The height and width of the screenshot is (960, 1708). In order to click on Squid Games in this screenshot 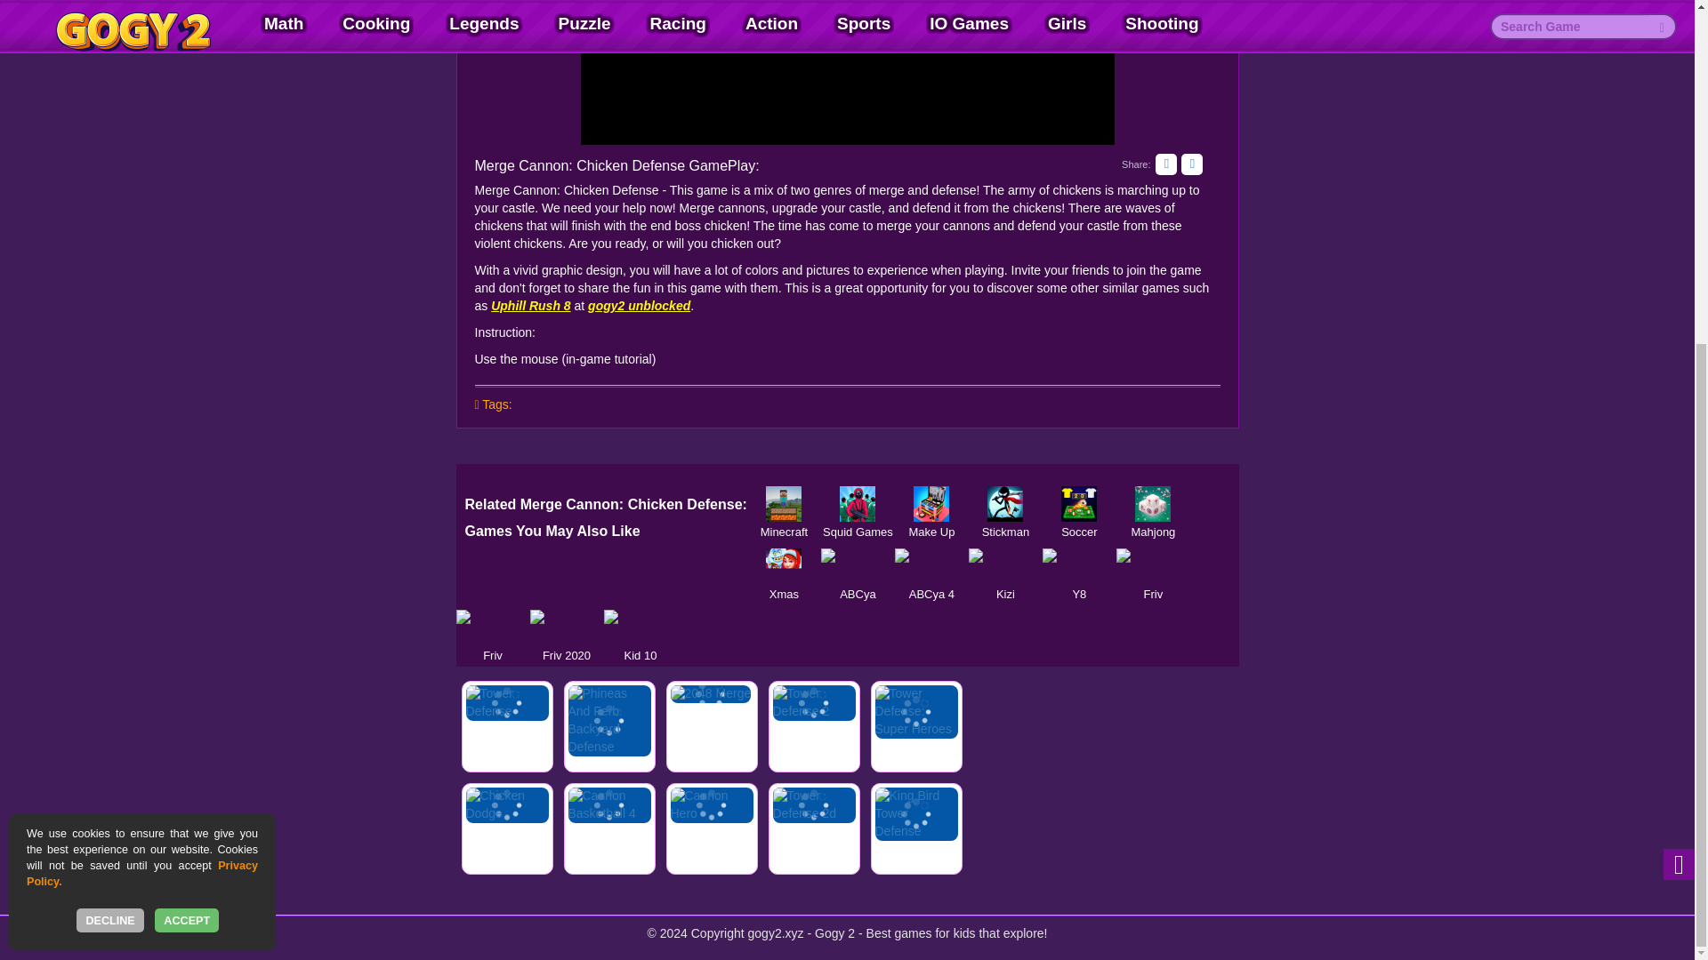, I will do `click(858, 503)`.